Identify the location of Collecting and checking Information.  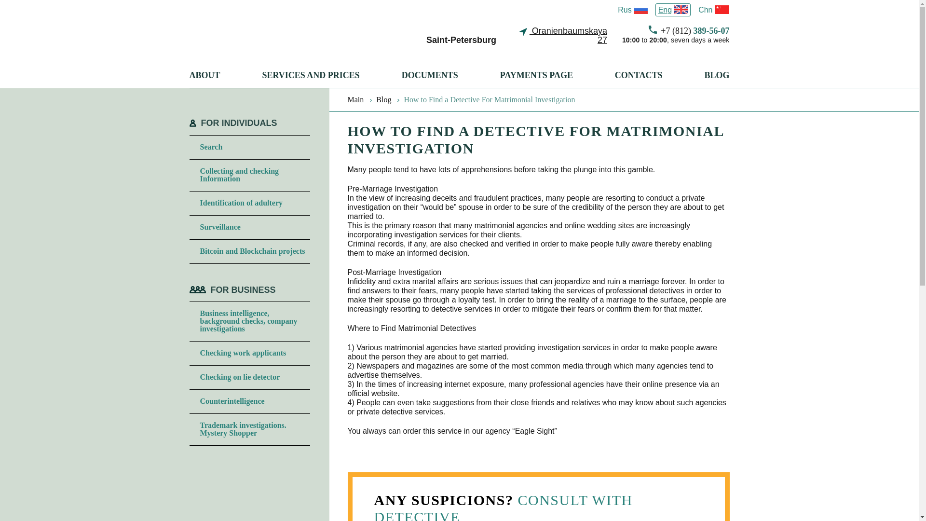
(255, 175).